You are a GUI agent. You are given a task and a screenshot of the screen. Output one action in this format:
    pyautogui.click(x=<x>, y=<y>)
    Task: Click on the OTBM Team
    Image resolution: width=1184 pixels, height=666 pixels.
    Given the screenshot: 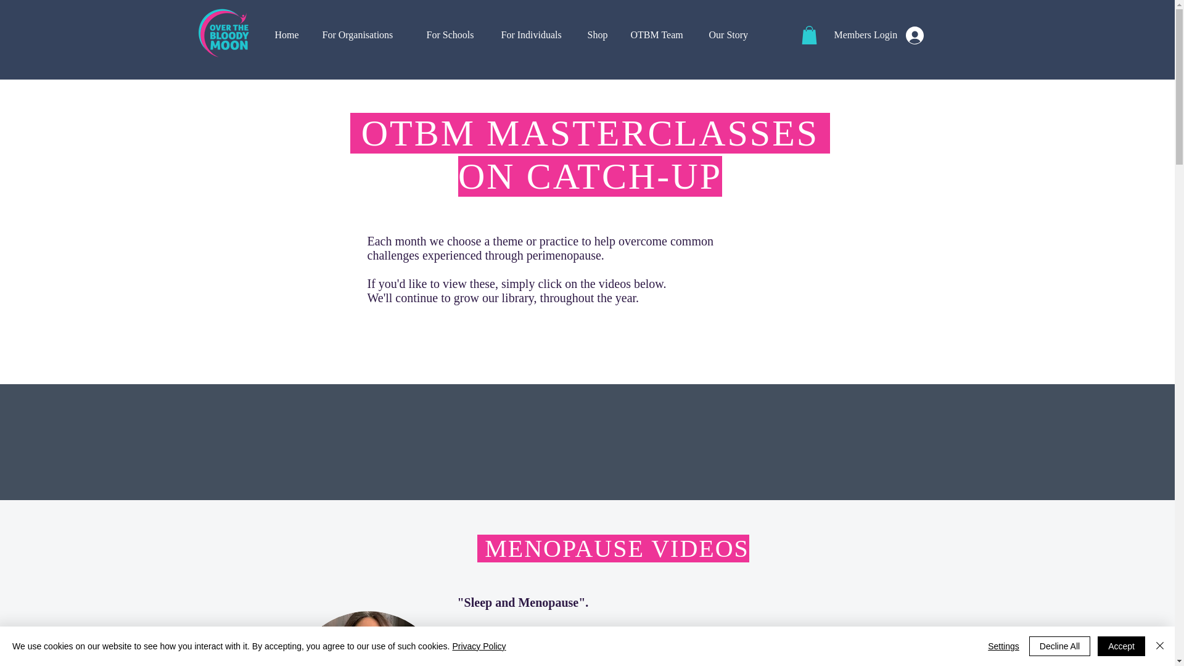 What is the action you would take?
    pyautogui.click(x=660, y=35)
    